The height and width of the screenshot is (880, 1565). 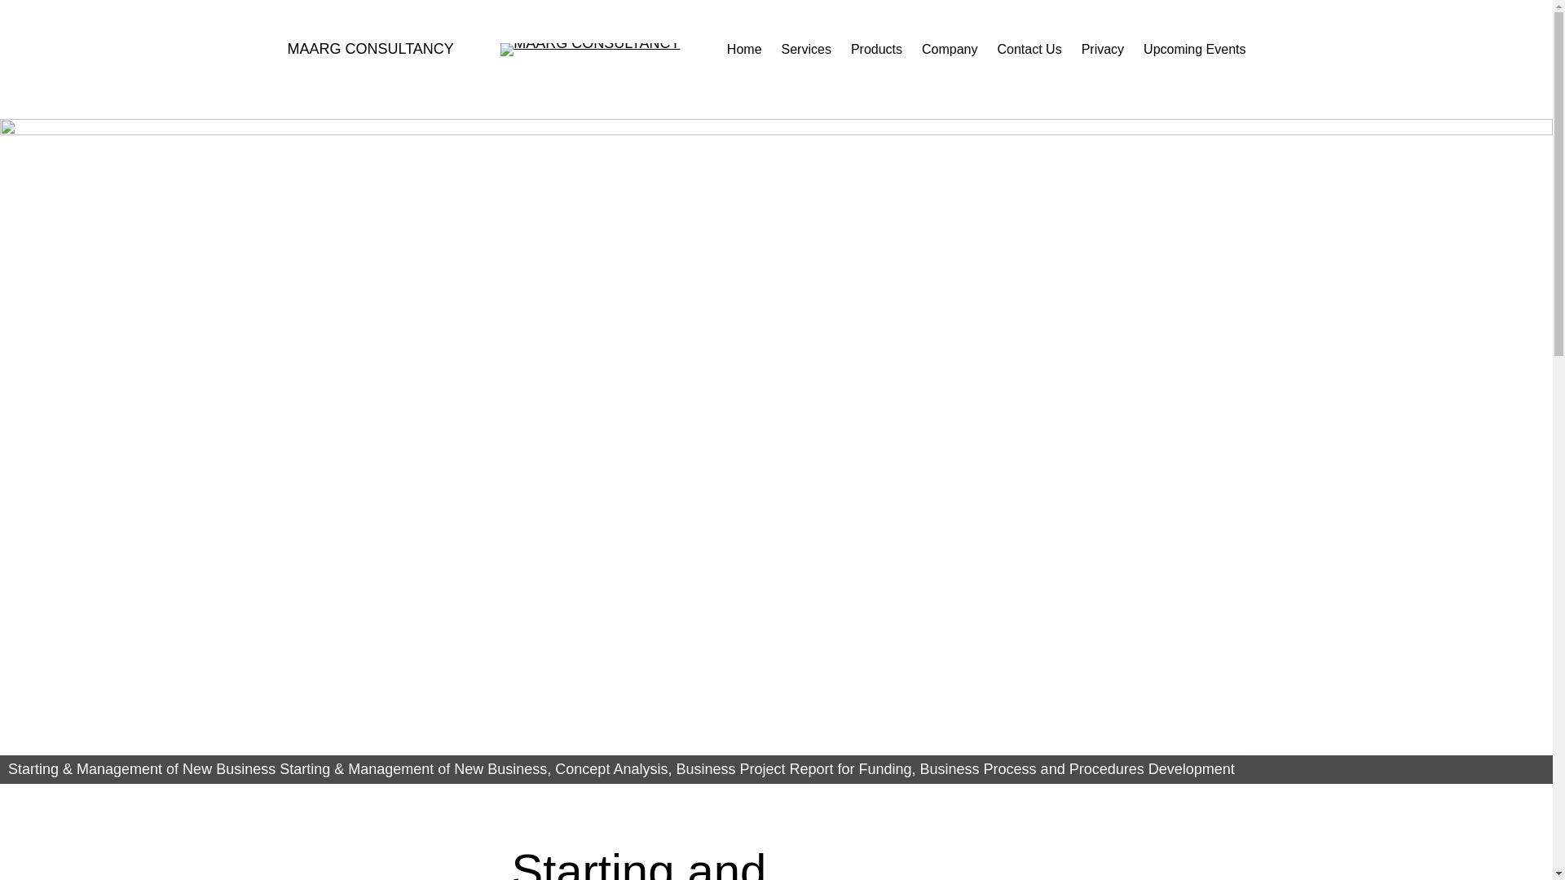 What do you see at coordinates (370, 49) in the screenshot?
I see `MAARG CONSULTANCY` at bounding box center [370, 49].